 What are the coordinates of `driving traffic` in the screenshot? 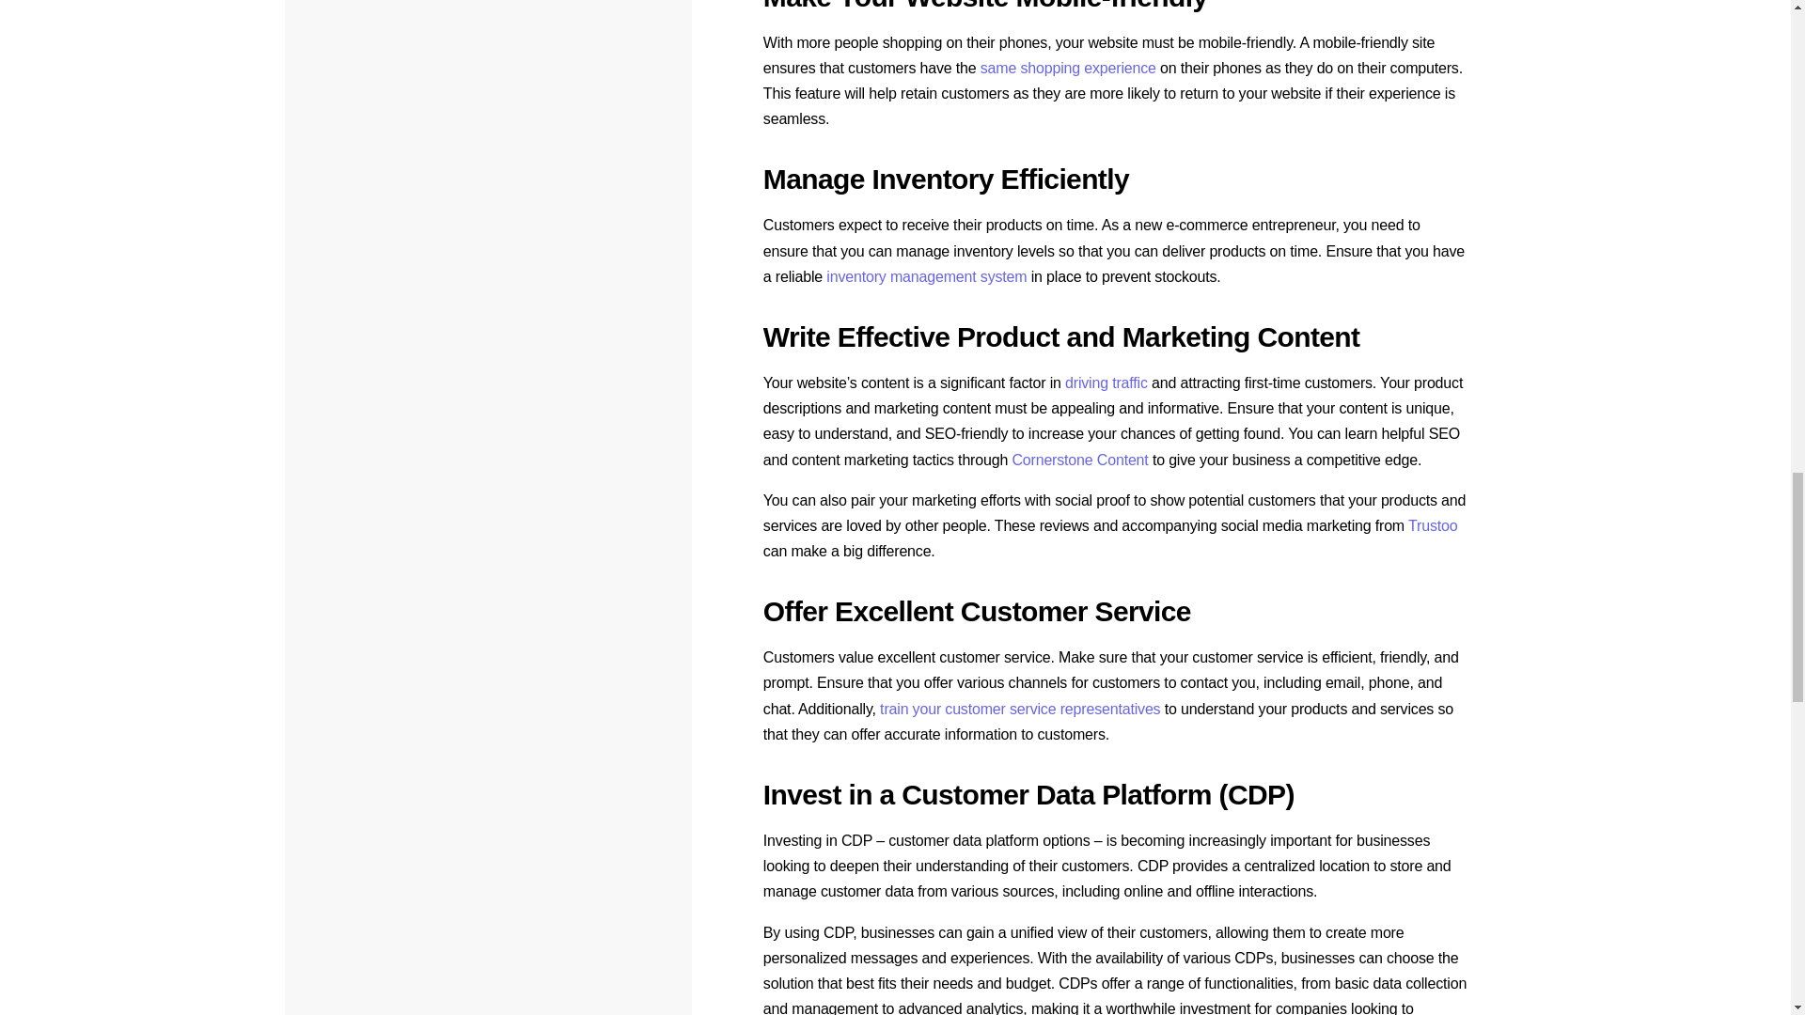 It's located at (1106, 382).